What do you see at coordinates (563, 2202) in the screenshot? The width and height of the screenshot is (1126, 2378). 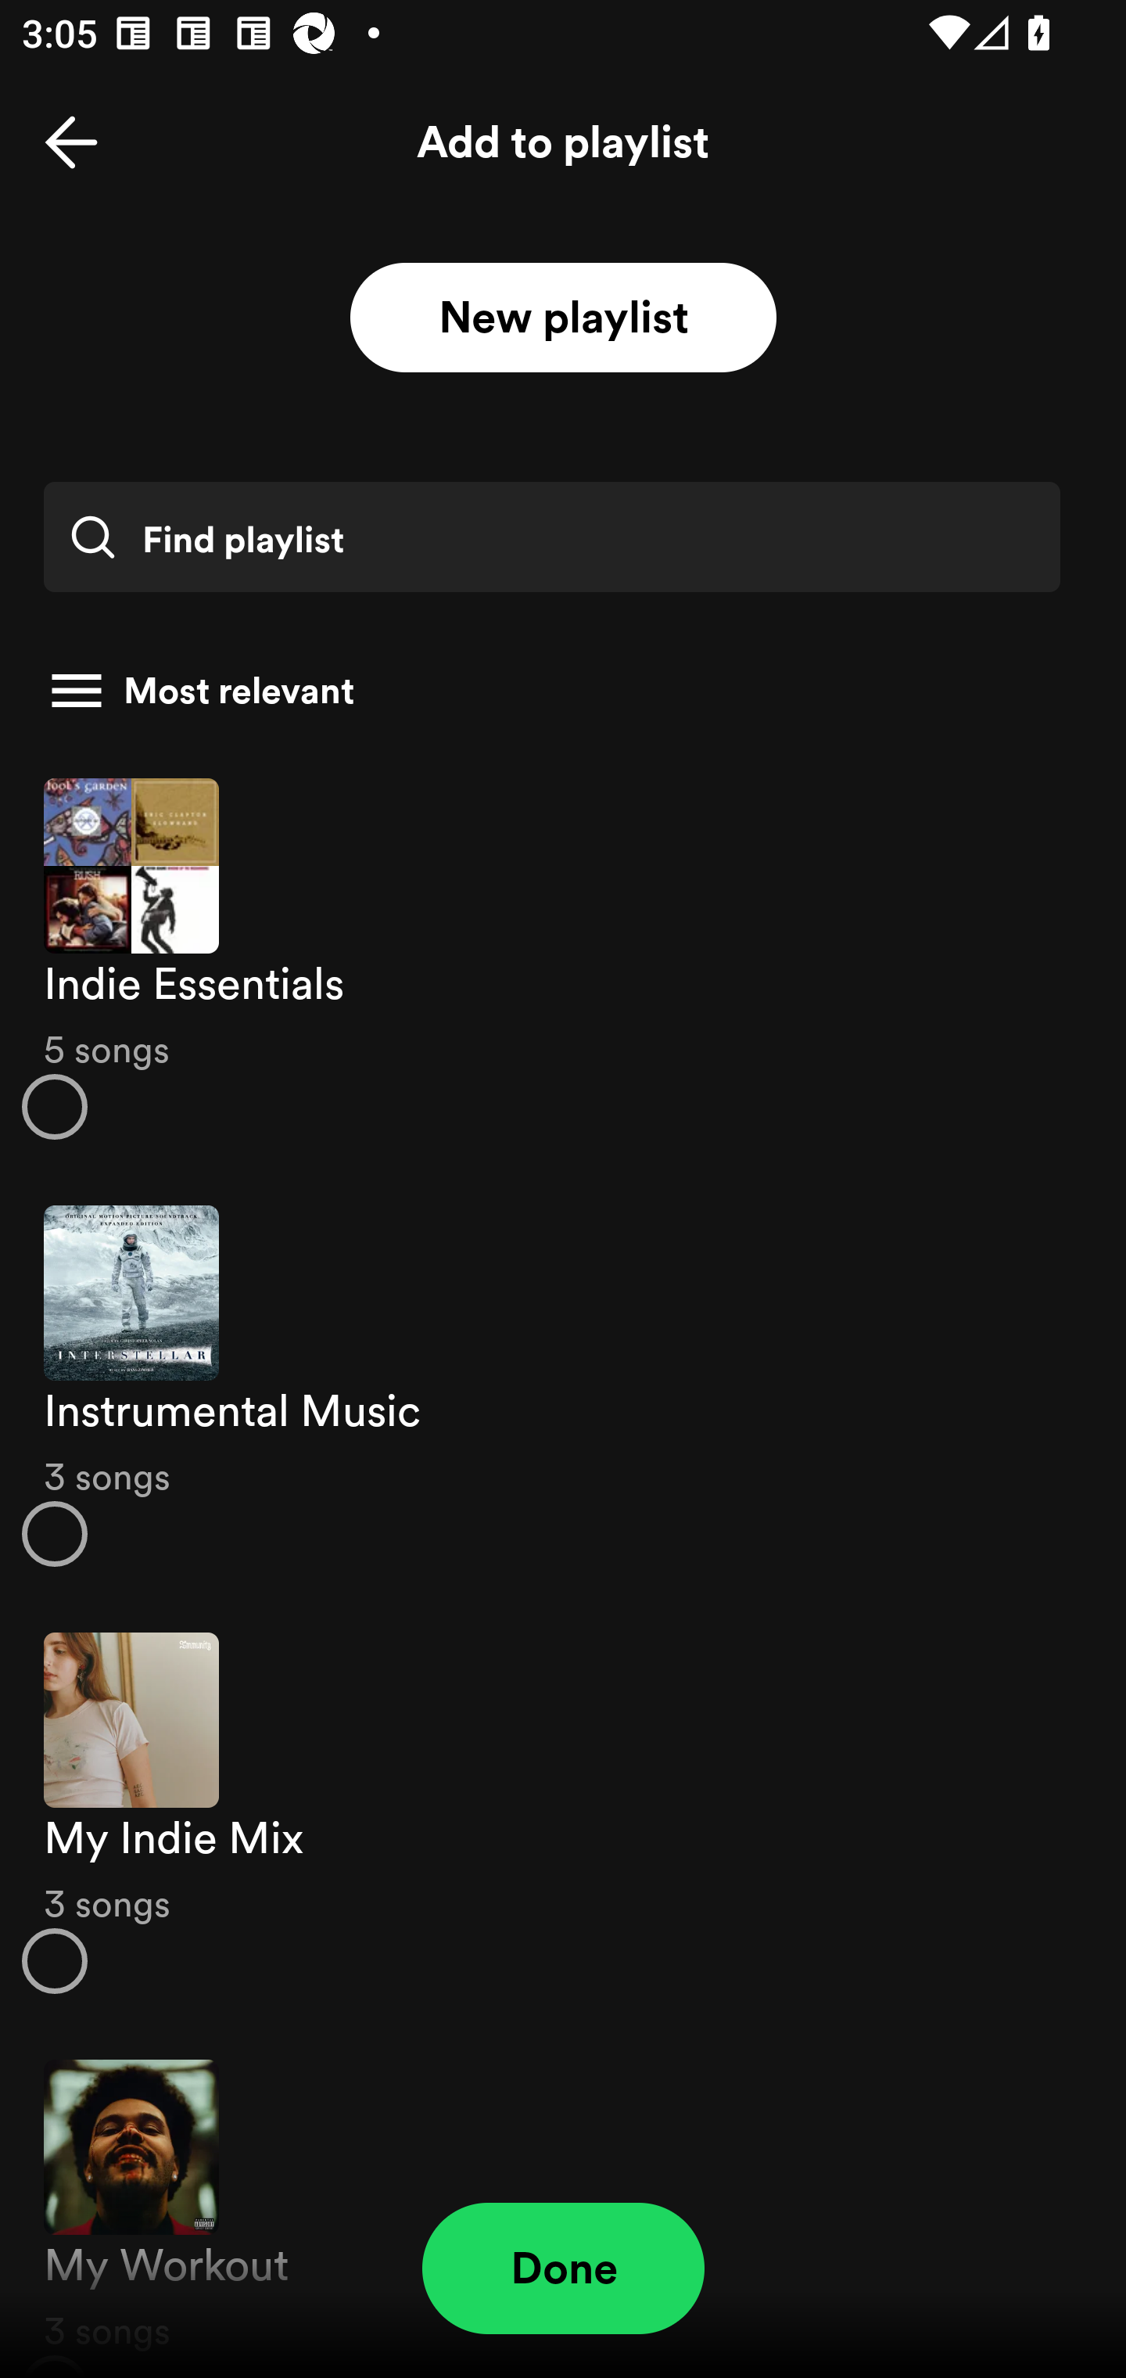 I see `My Workout 3 songs` at bounding box center [563, 2202].